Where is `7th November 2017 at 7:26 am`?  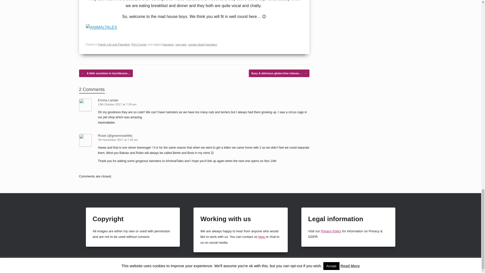 7th November 2017 at 7:26 am is located at coordinates (118, 140).